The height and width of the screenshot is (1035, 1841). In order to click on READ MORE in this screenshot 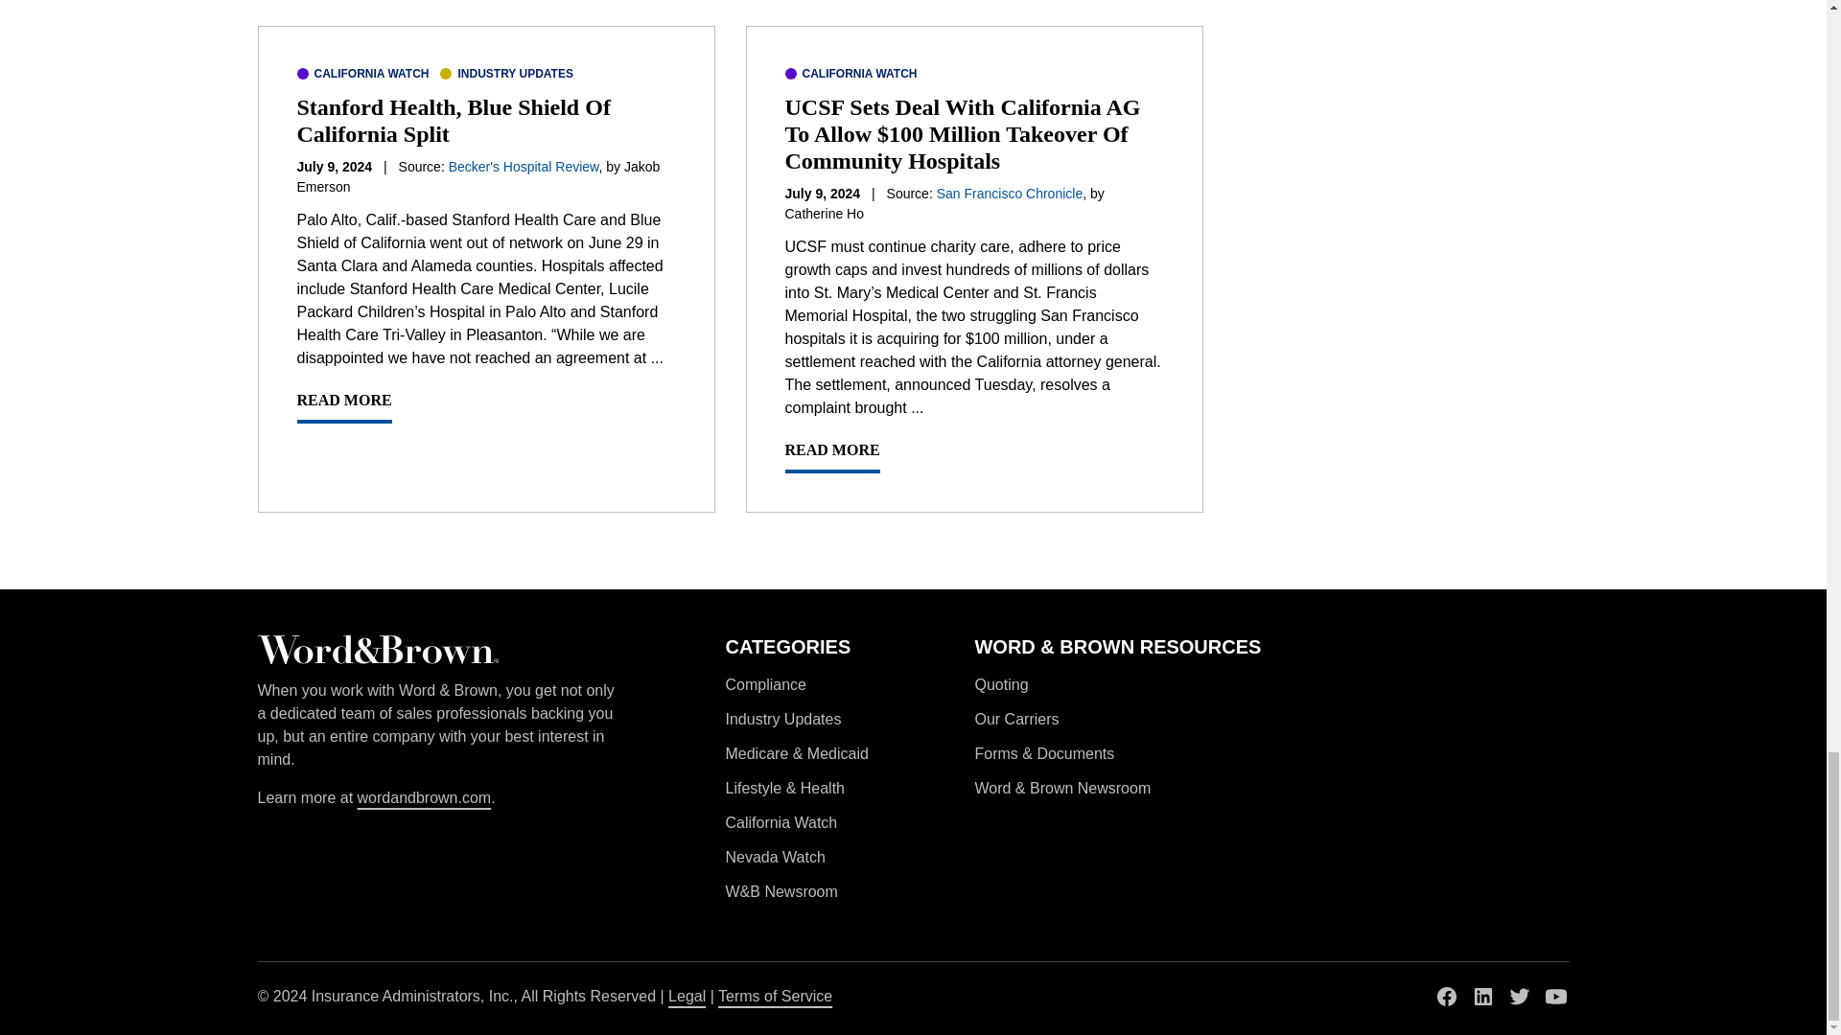, I will do `click(343, 406)`.